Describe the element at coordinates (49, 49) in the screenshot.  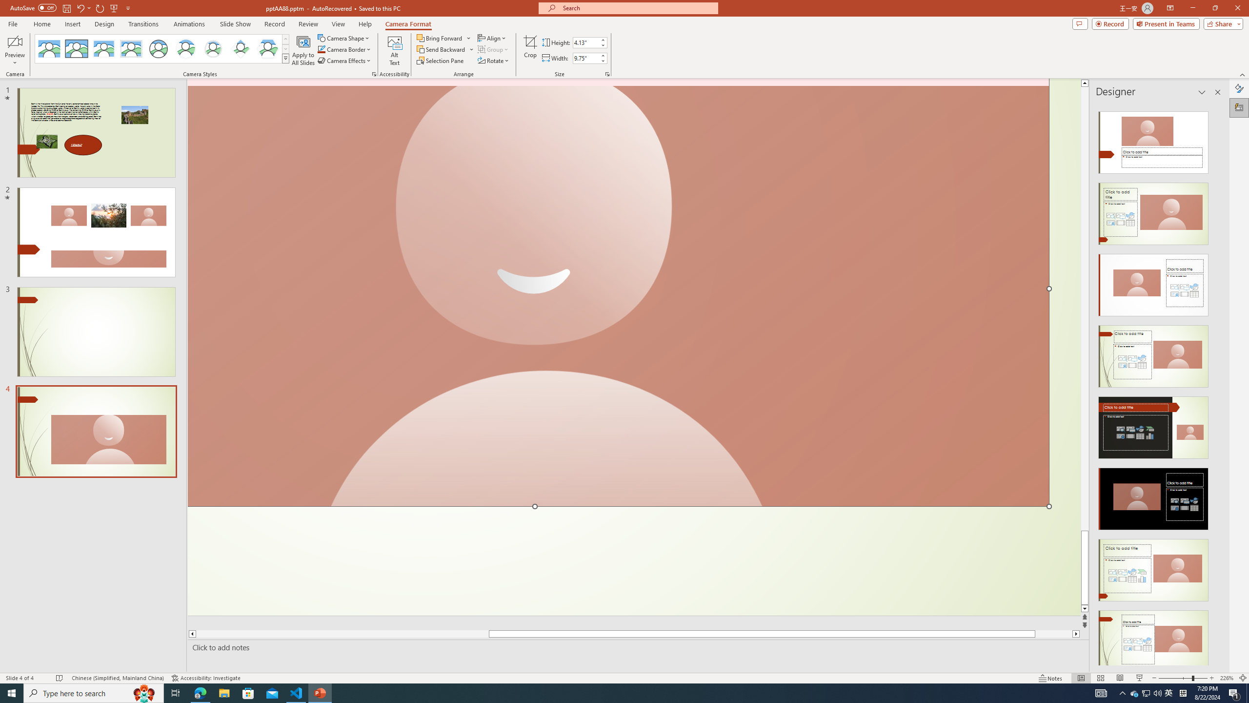
I see `No Style` at that location.